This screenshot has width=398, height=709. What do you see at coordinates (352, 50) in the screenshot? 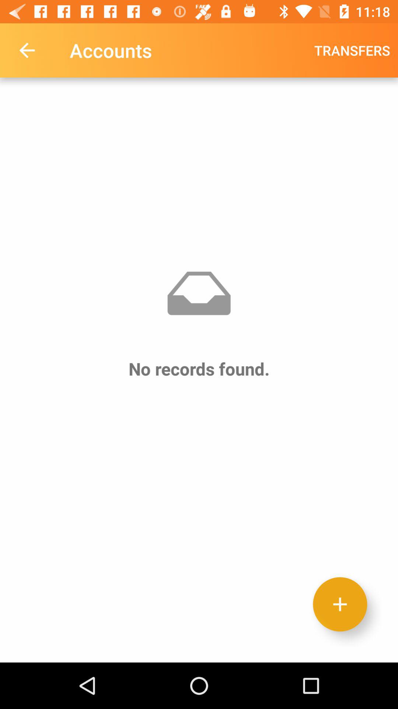
I see `scroll to the transfers` at bounding box center [352, 50].